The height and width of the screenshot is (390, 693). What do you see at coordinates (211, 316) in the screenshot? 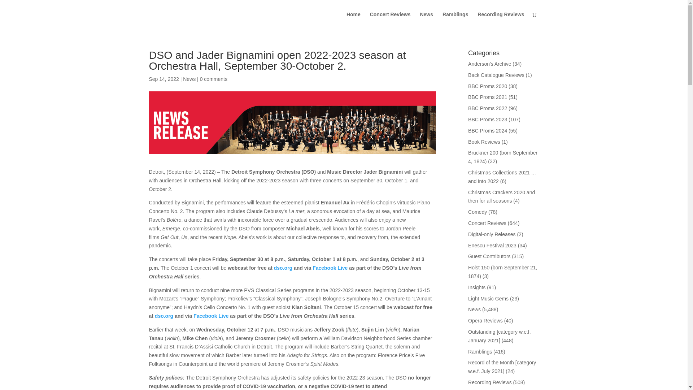
I see `Facebook Live` at bounding box center [211, 316].